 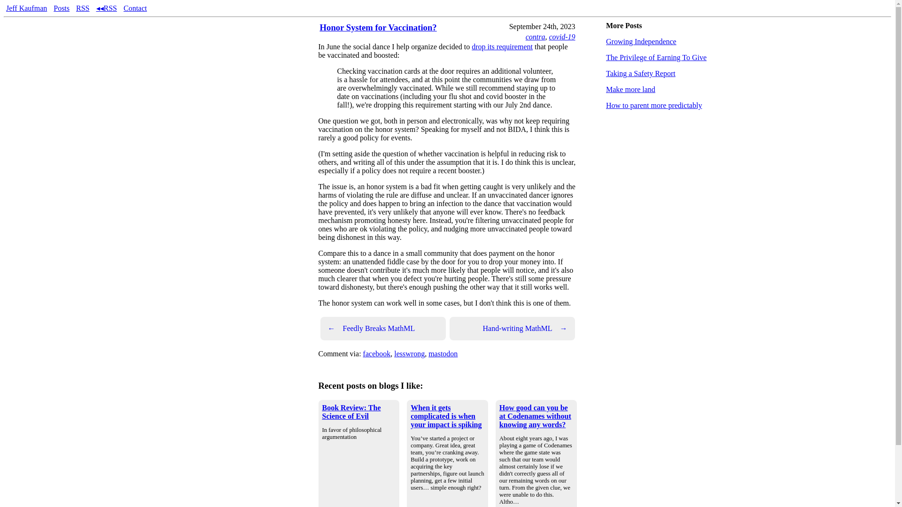 I want to click on How good can you be at Codenames without knowing any words?, so click(x=535, y=416).